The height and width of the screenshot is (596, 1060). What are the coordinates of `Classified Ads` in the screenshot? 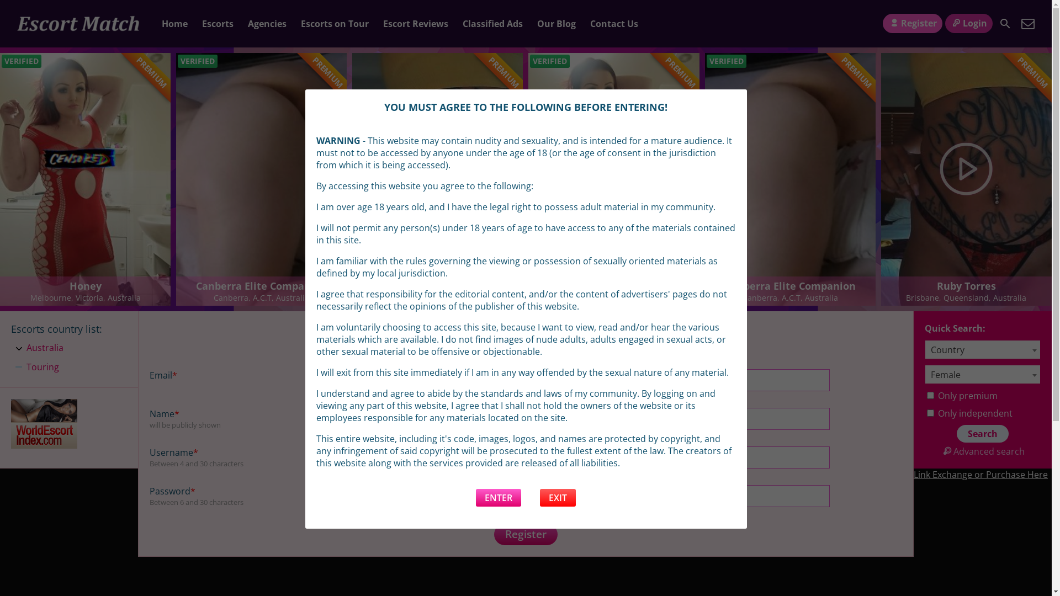 It's located at (492, 24).